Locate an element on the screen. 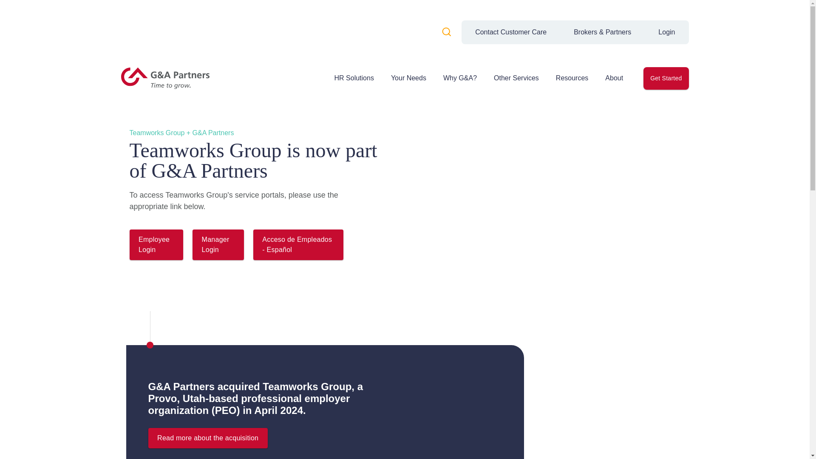  Contact Customer Care is located at coordinates (511, 32).